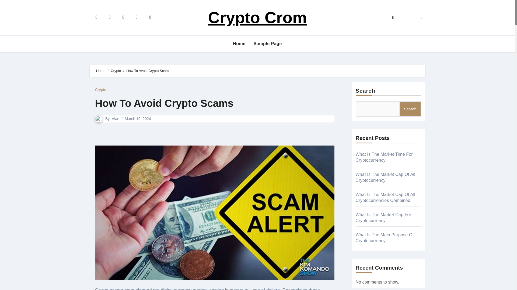  I want to click on Crypto, so click(100, 90).